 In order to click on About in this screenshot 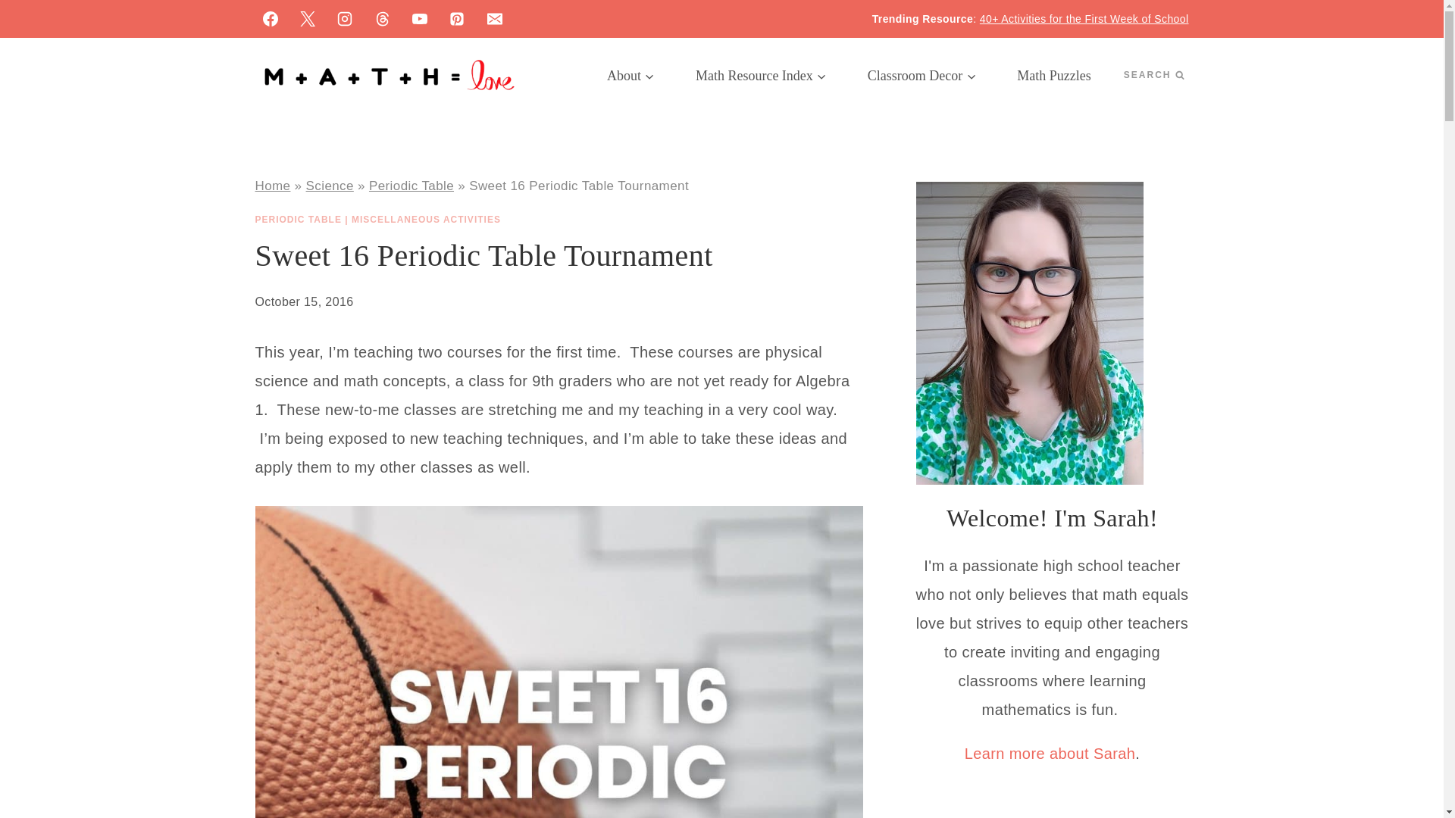, I will do `click(630, 76)`.